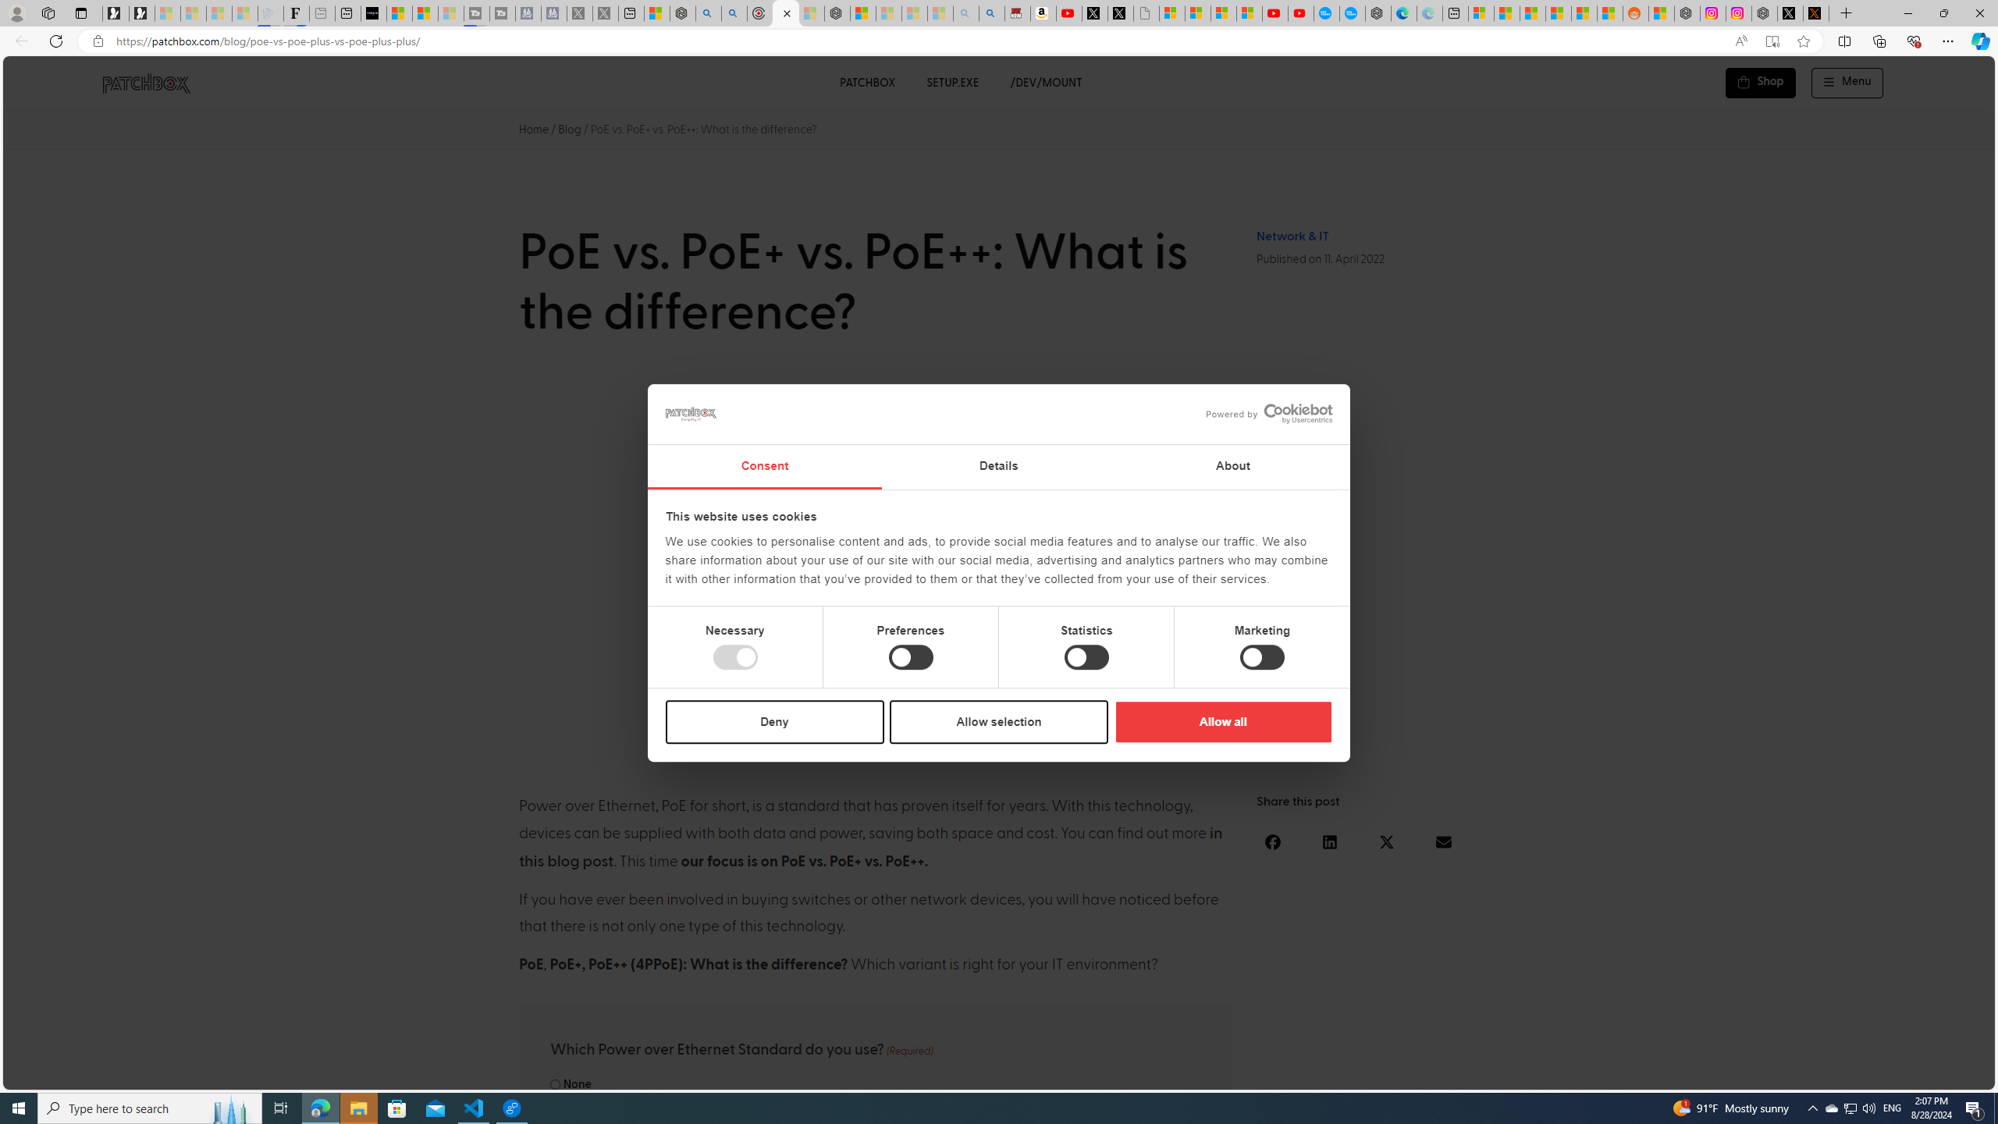  What do you see at coordinates (1790, 13) in the screenshot?
I see `Nordace (@NordaceOfficial) / X` at bounding box center [1790, 13].